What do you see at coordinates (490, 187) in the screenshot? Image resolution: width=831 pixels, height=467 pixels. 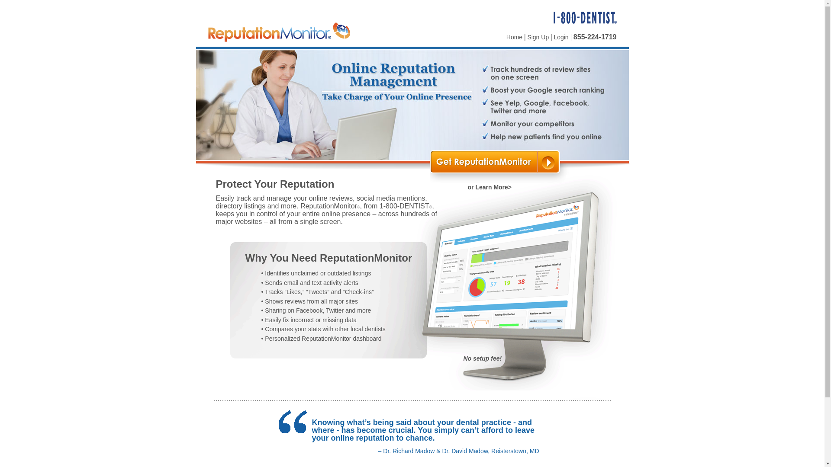 I see `or Learn More>` at bounding box center [490, 187].